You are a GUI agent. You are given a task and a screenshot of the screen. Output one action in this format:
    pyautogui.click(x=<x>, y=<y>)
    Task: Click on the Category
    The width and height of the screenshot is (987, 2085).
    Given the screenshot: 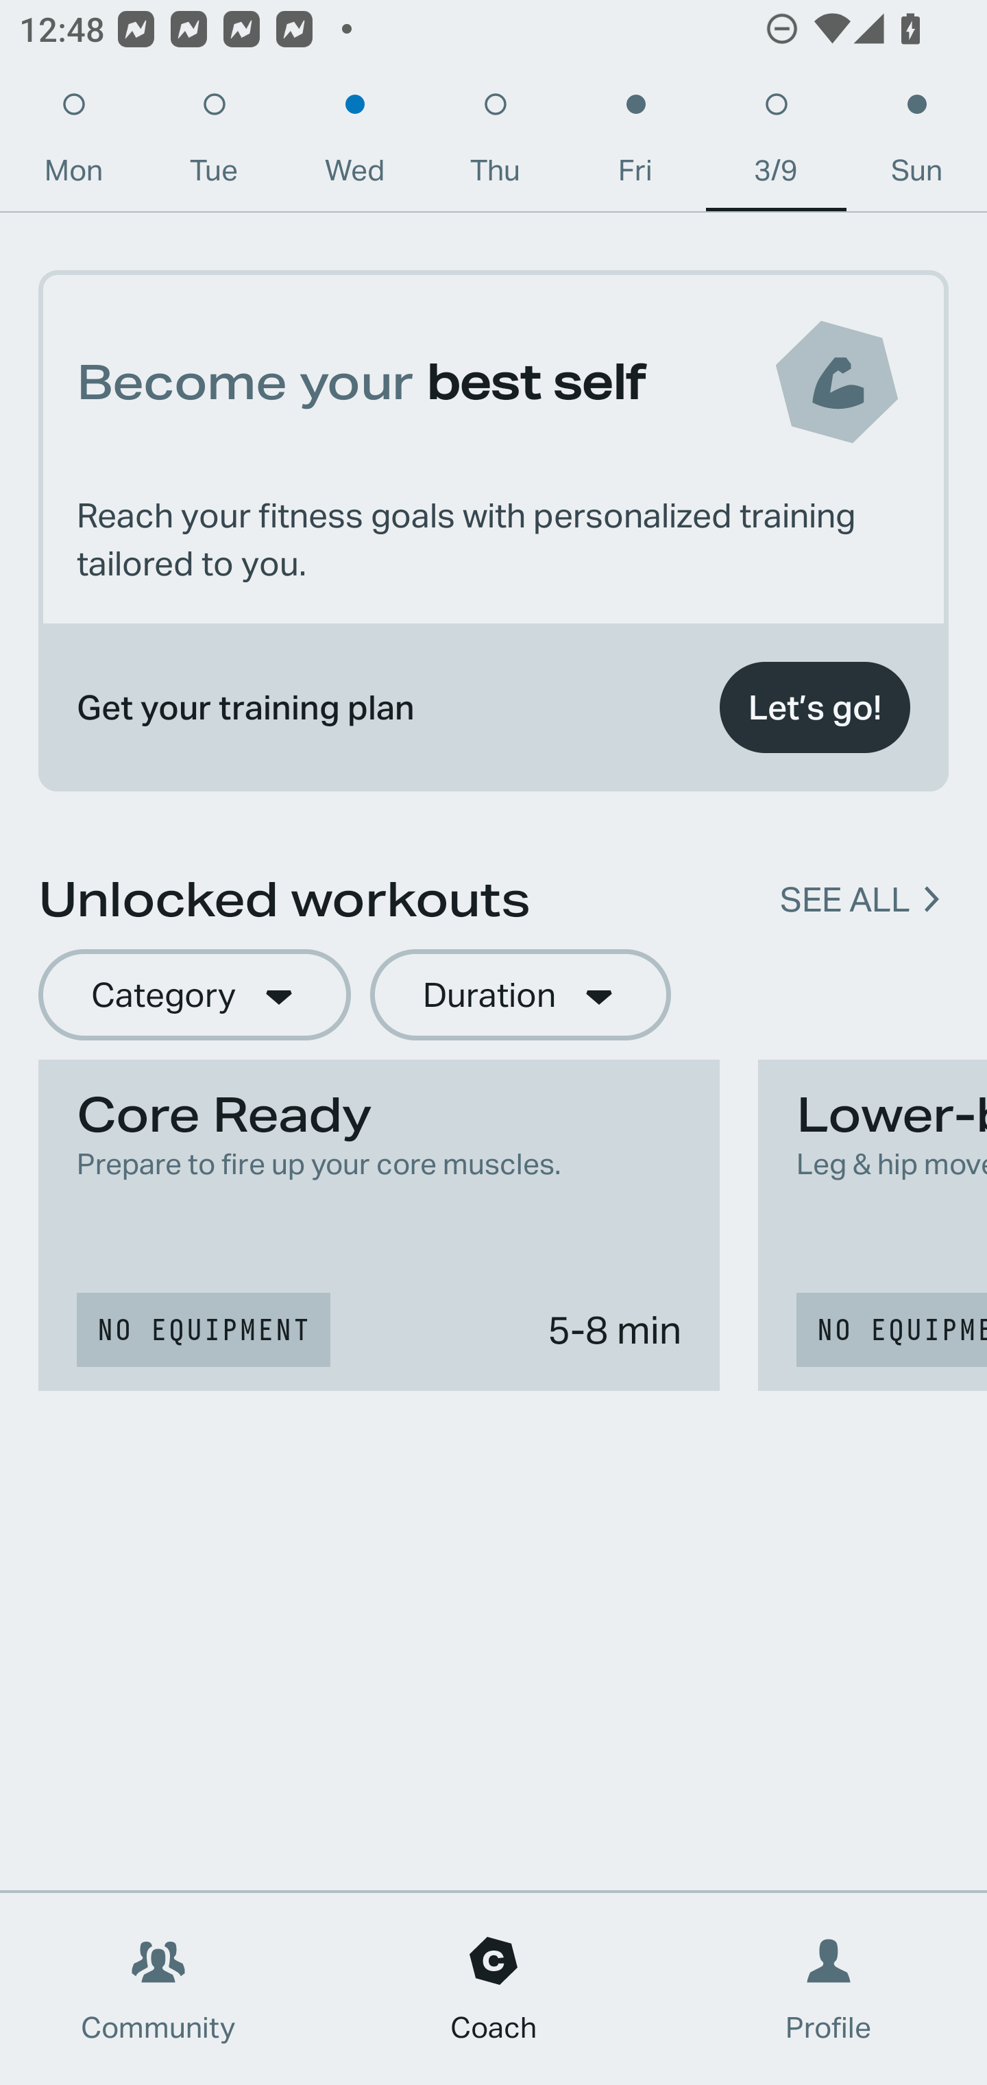 What is the action you would take?
    pyautogui.click(x=194, y=996)
    